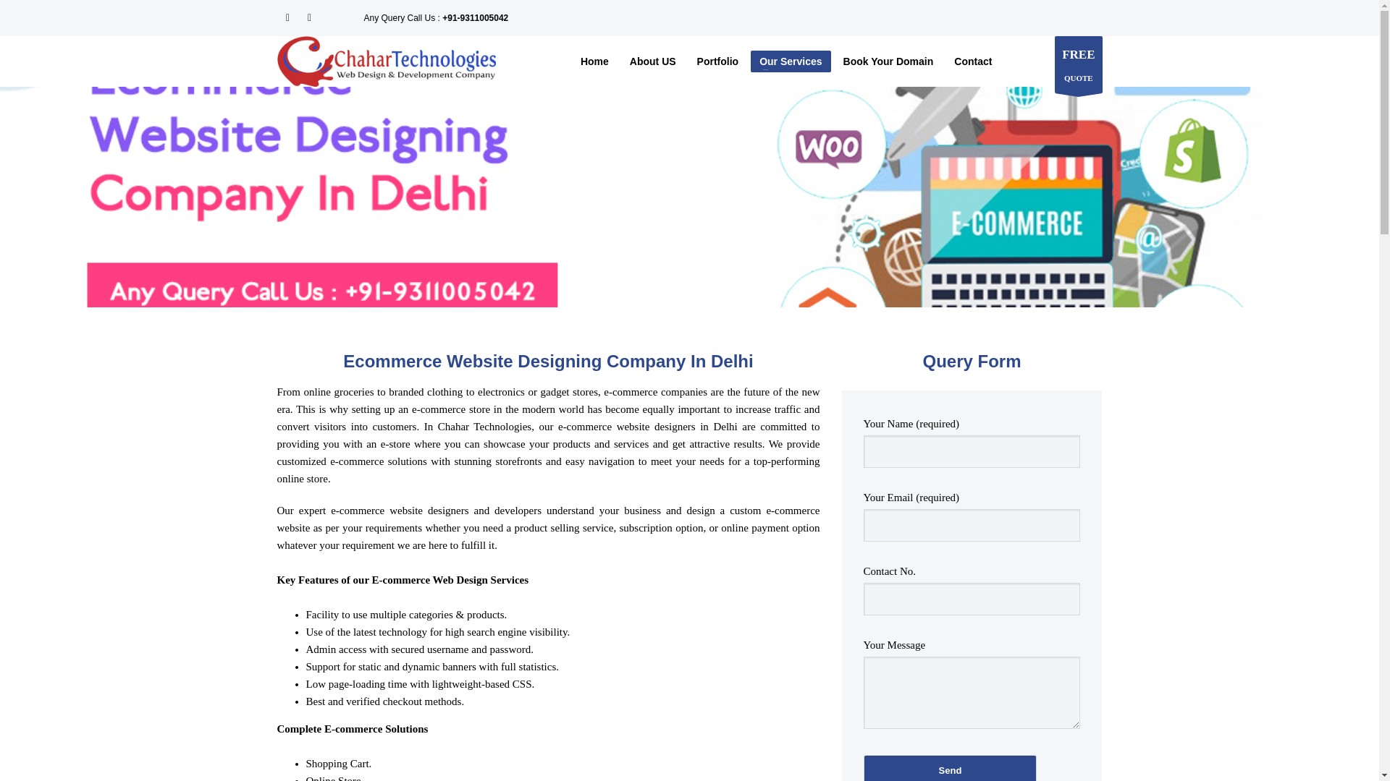 The width and height of the screenshot is (1390, 781). Describe the element at coordinates (308, 17) in the screenshot. I see `Twitter` at that location.